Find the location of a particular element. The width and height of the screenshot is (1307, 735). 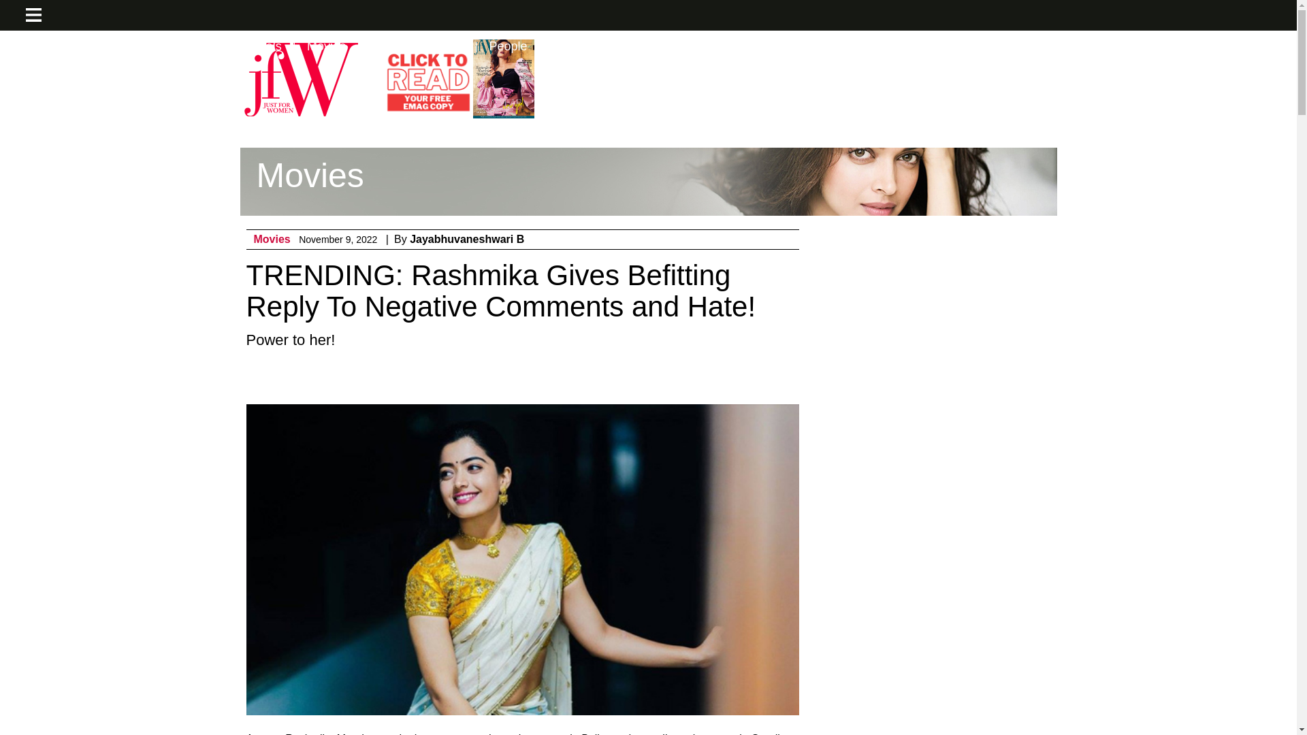

JFW Originals is located at coordinates (244, 46).